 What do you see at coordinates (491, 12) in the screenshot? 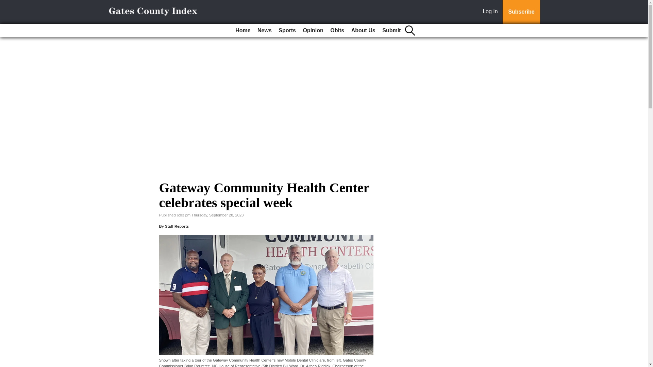
I see `Log In` at bounding box center [491, 12].